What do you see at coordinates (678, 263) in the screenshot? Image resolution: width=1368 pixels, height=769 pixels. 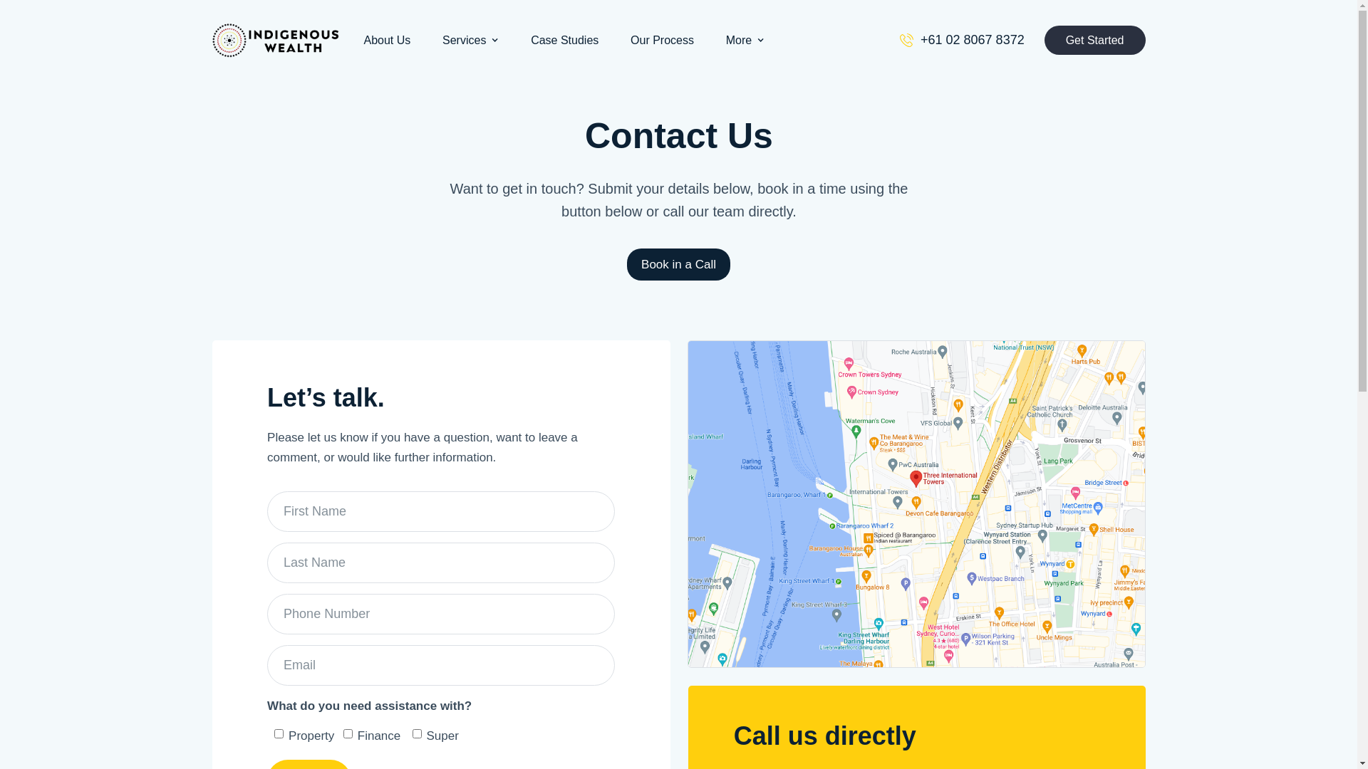 I see `Book in a Call` at bounding box center [678, 263].